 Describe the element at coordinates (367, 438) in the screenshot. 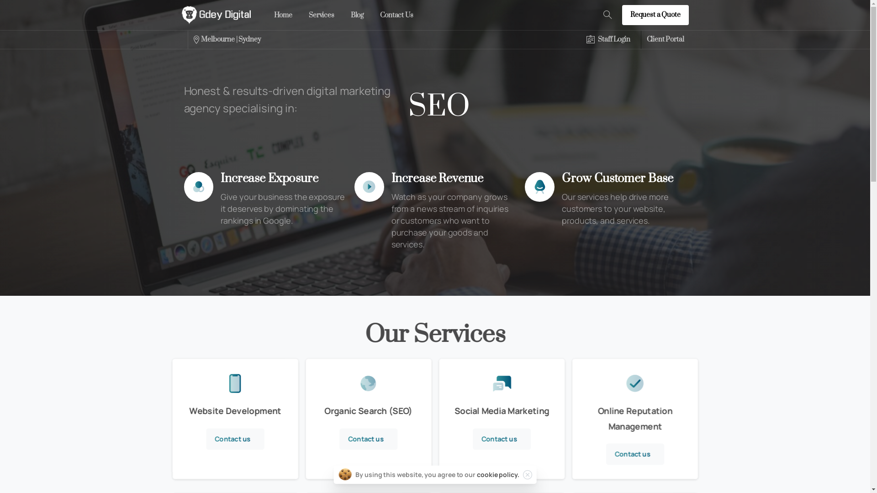

I see `Contact us` at that location.